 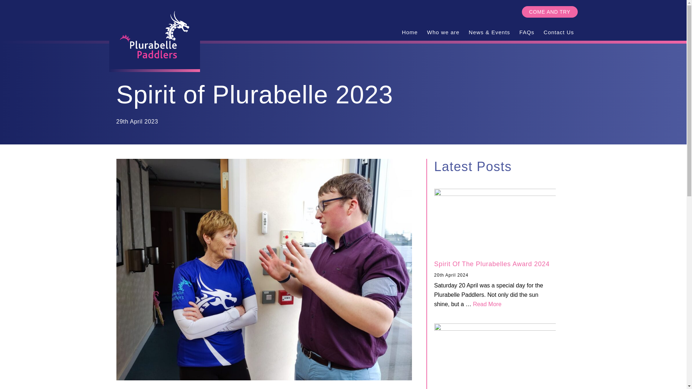 What do you see at coordinates (487, 304) in the screenshot?
I see `FAQs` at bounding box center [487, 304].